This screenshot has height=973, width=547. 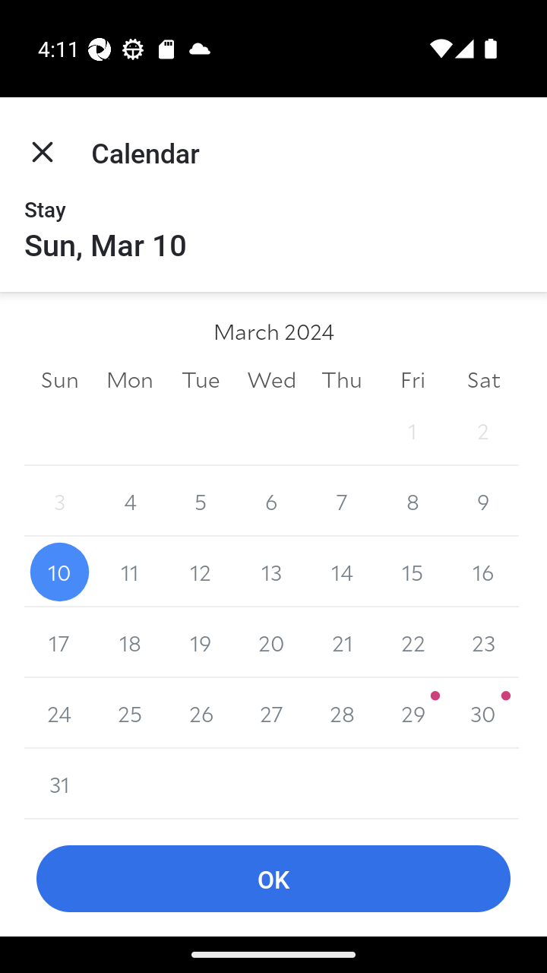 What do you see at coordinates (412, 713) in the screenshot?
I see `29 29 March 2024` at bounding box center [412, 713].